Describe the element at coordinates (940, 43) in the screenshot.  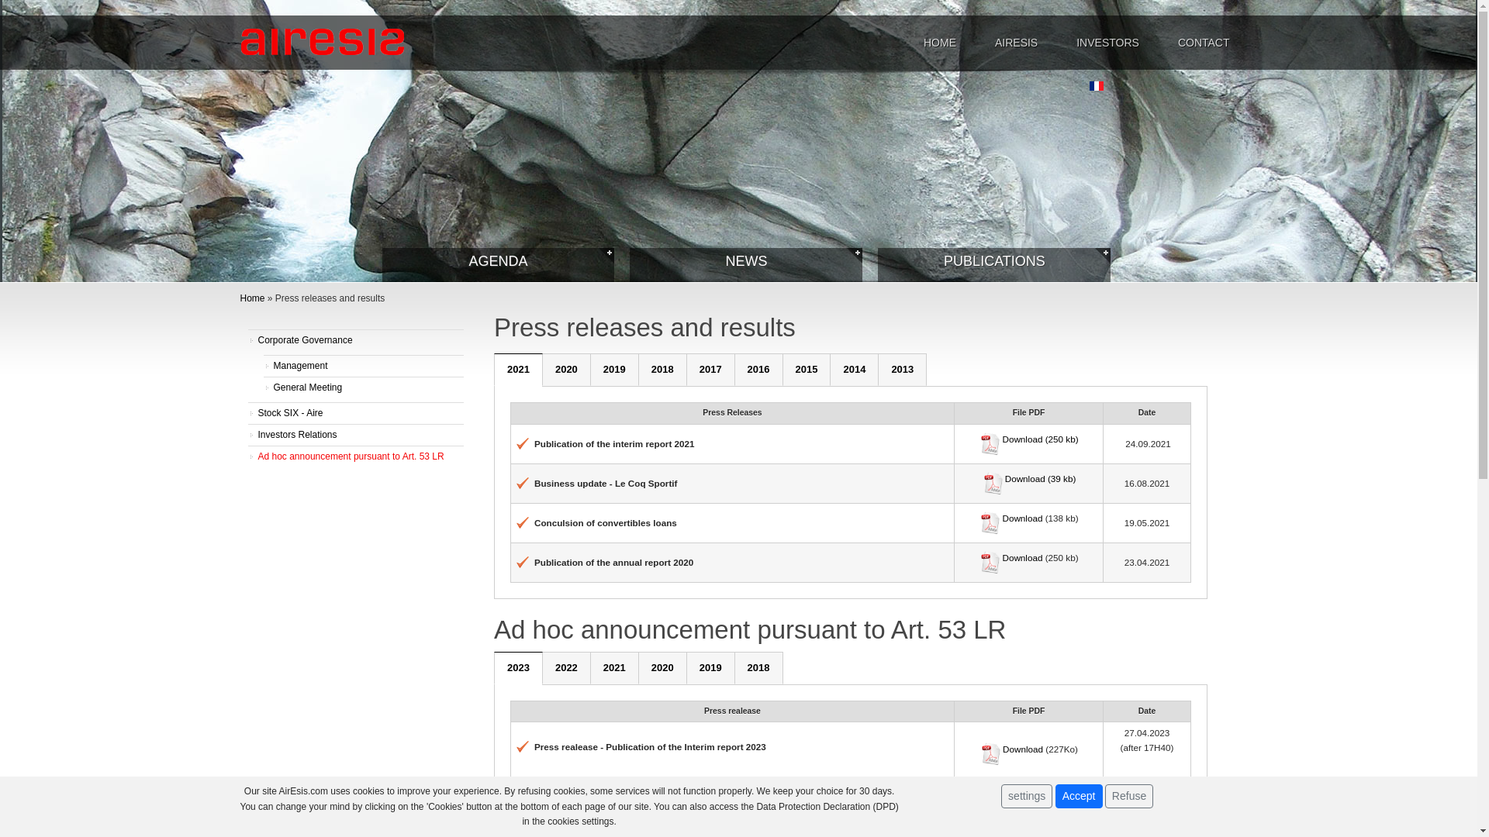
I see `HOME` at that location.